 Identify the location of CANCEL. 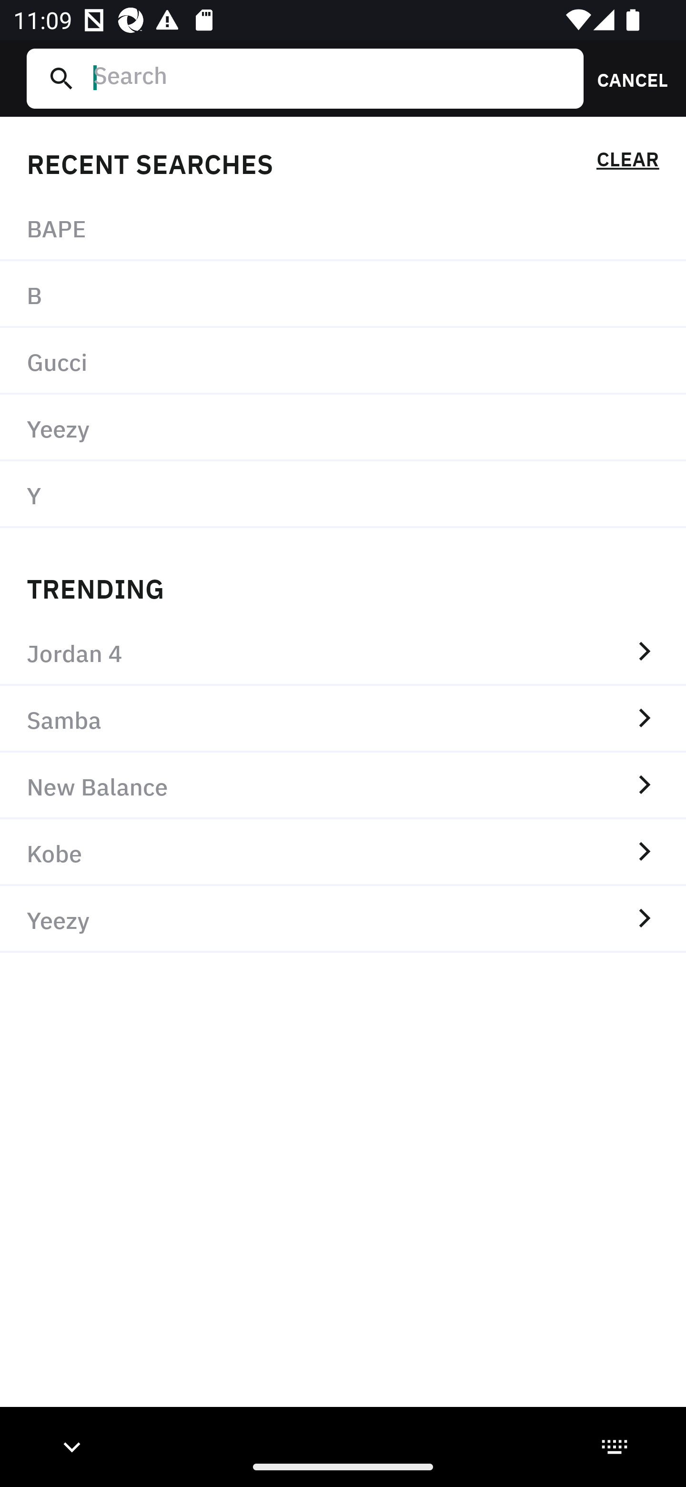
(626, 78).